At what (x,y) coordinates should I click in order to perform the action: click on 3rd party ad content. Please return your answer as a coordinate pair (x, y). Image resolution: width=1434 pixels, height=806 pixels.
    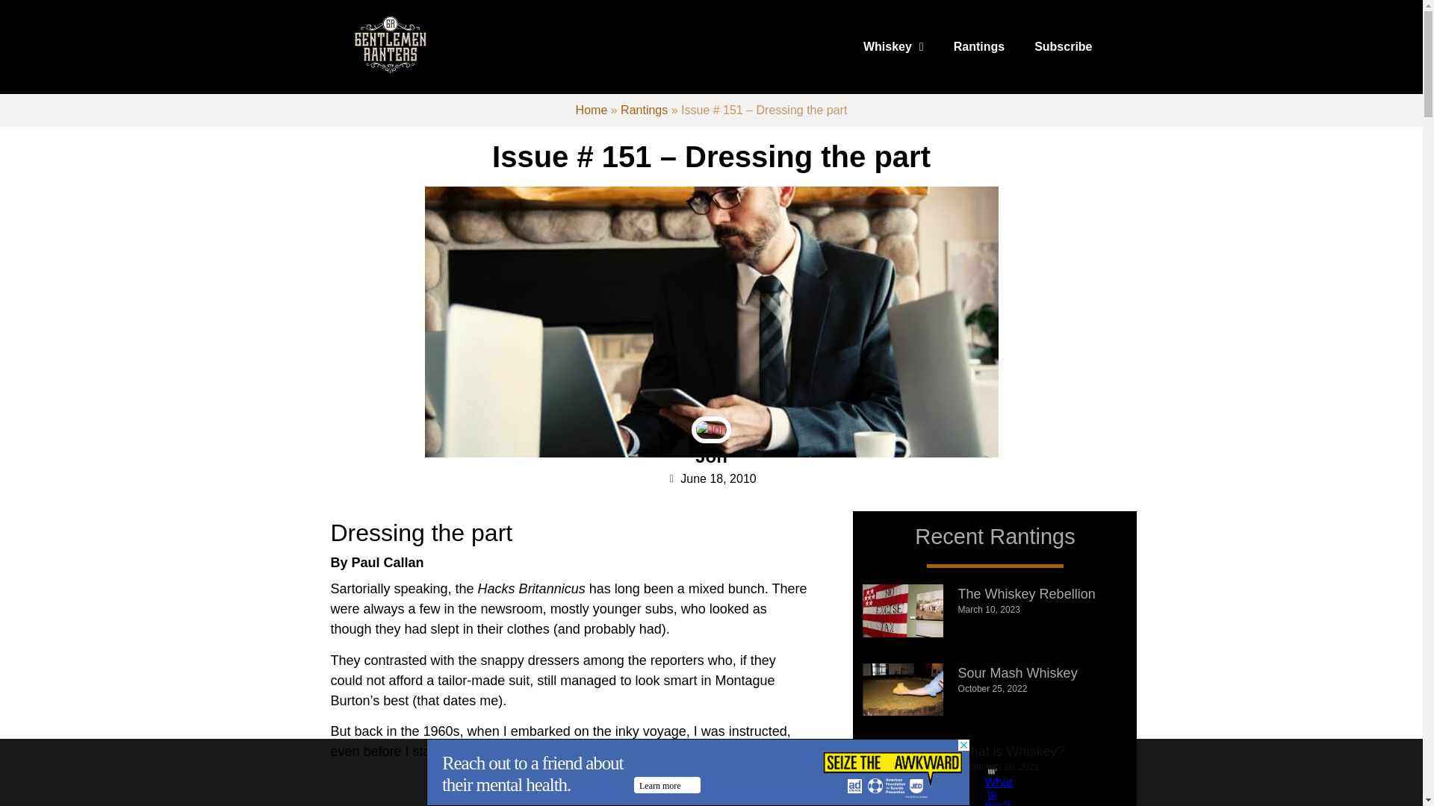
    Looking at the image, I should click on (698, 772).